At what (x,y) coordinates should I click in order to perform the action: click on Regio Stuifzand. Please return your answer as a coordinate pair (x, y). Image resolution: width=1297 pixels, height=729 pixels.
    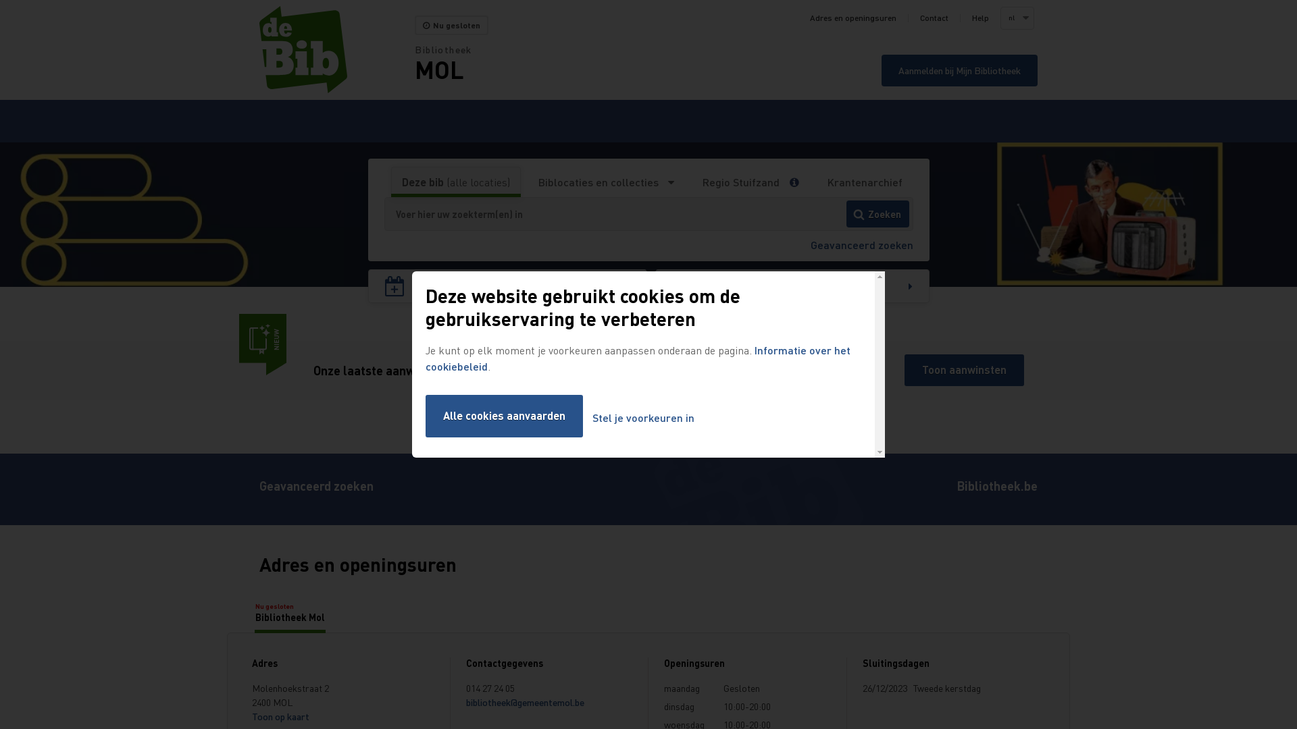
    Looking at the image, I should click on (740, 182).